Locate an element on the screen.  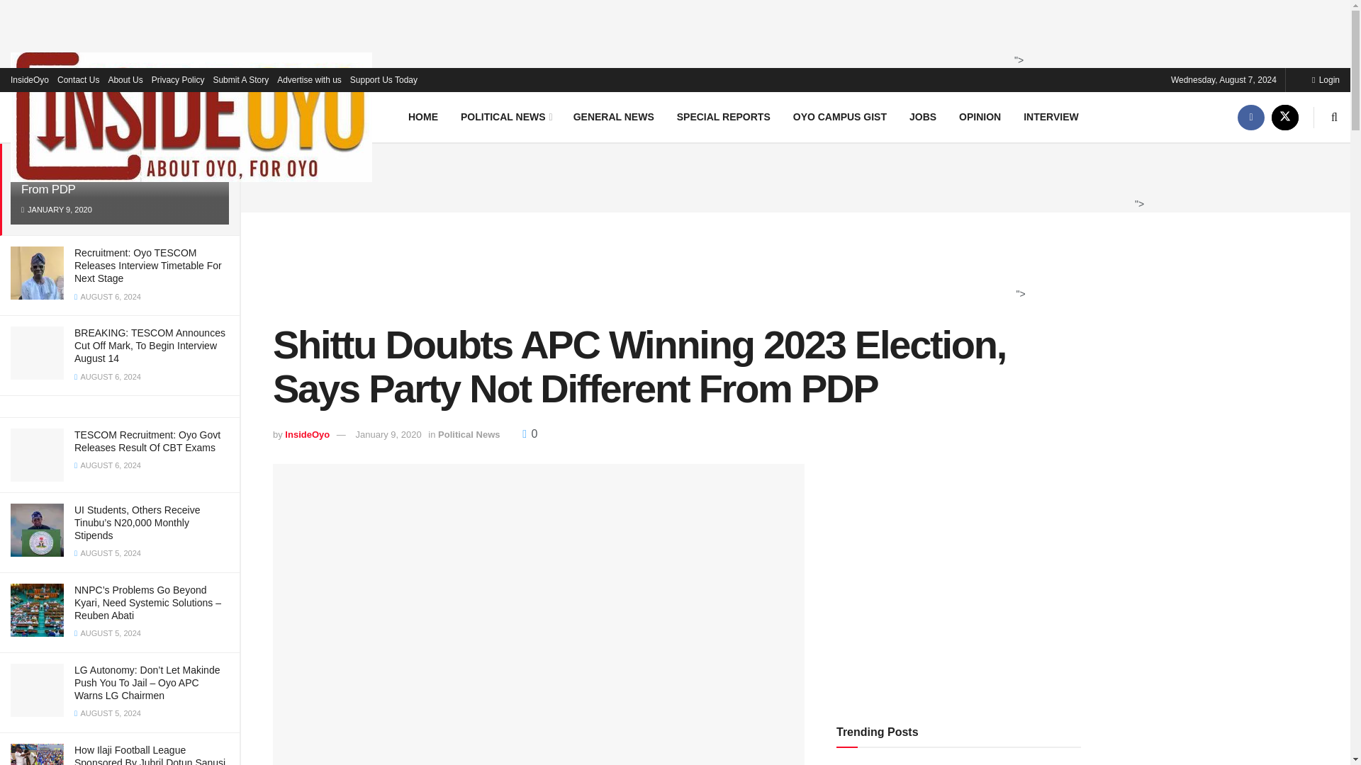
POLITICAL NEWS is located at coordinates (505, 116).